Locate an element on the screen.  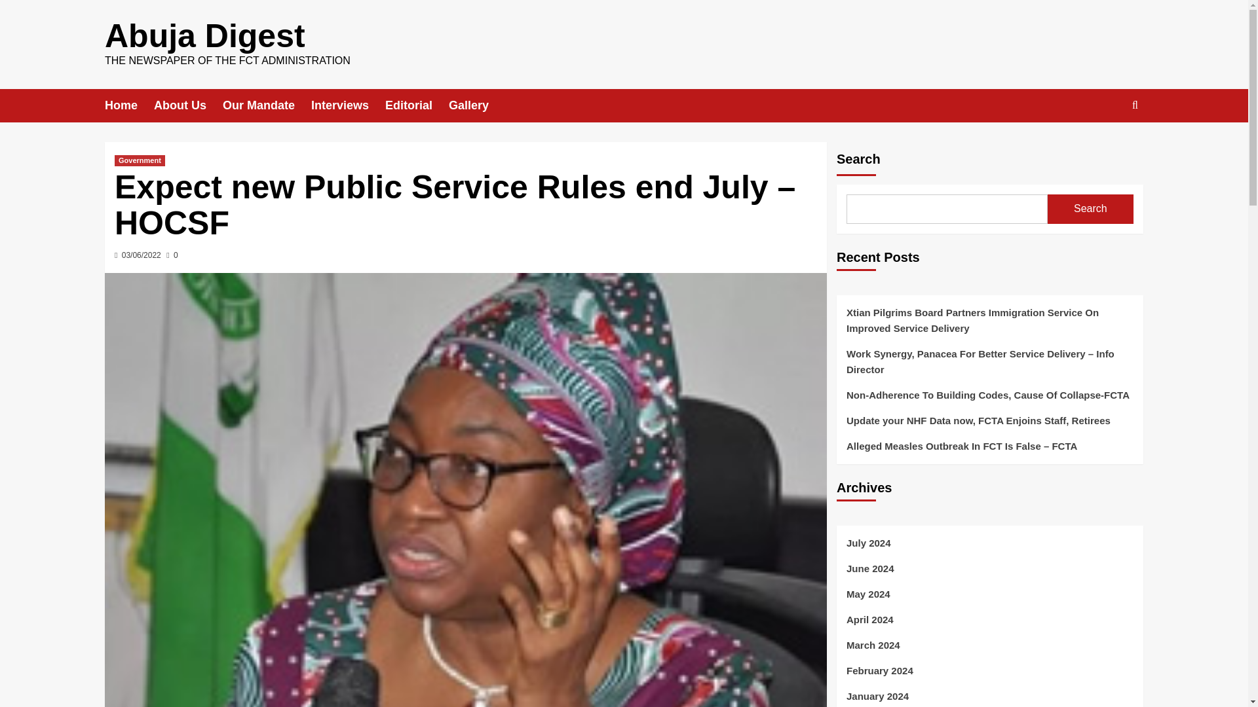
Our Mandate is located at coordinates (266, 105).